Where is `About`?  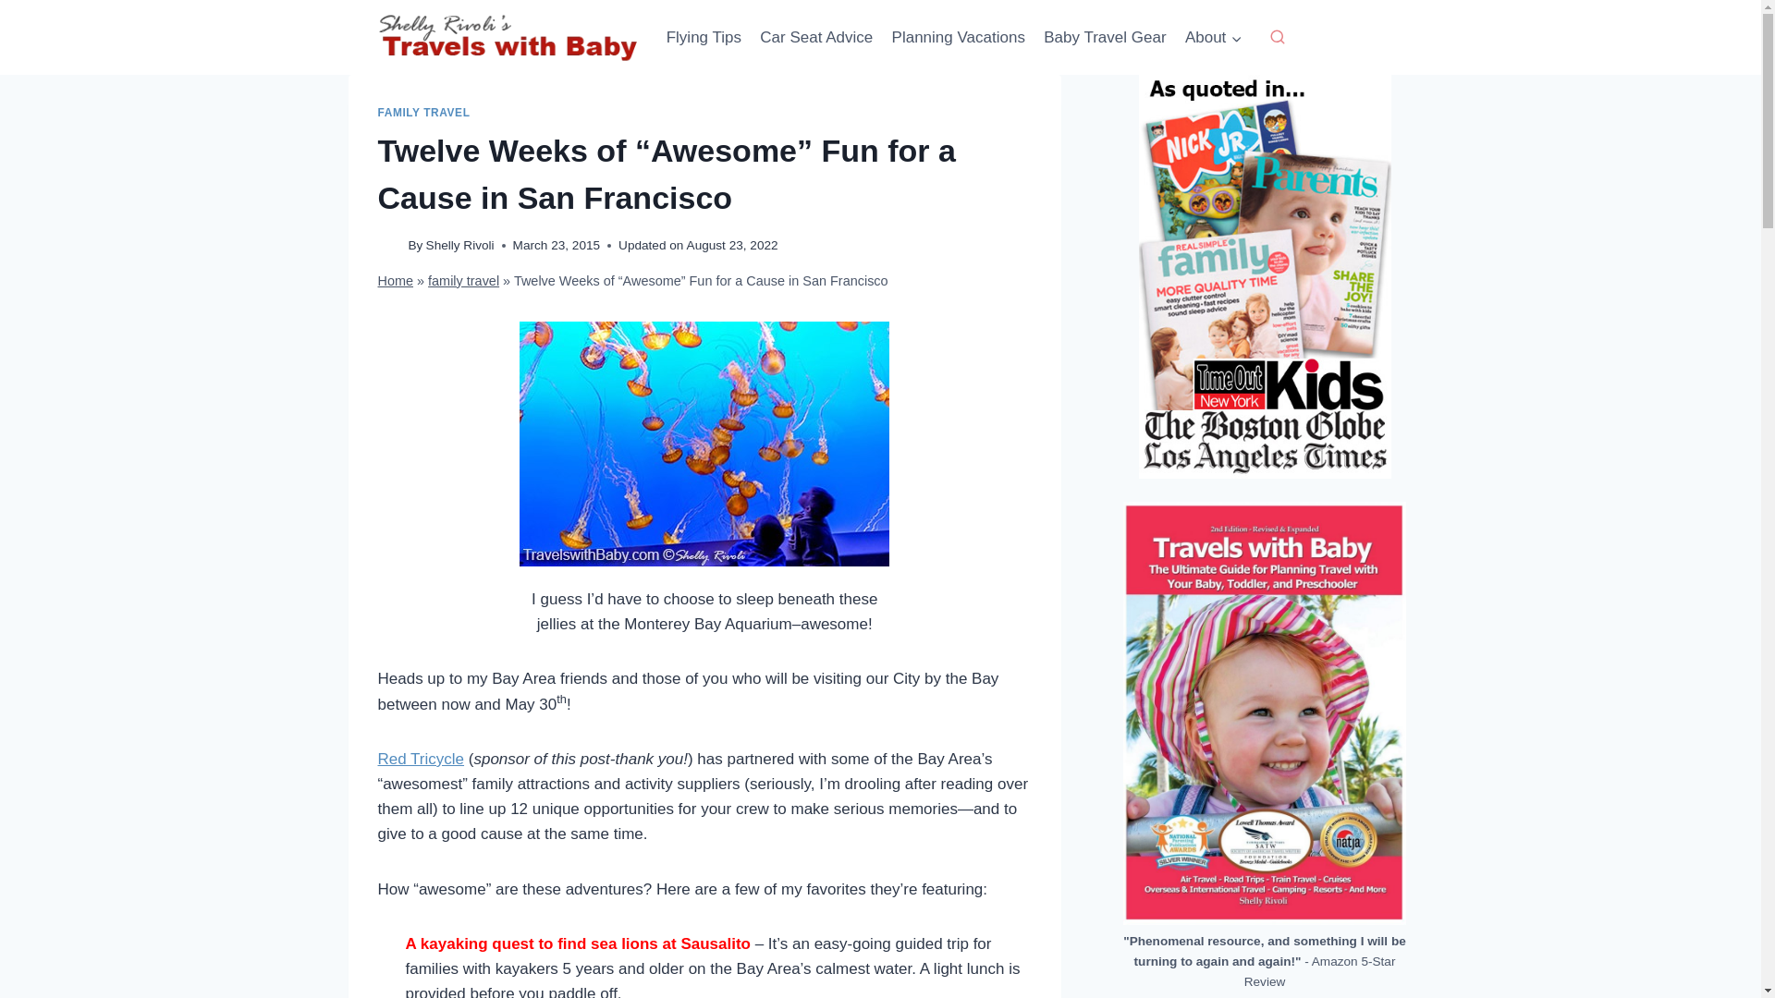
About is located at coordinates (1213, 37).